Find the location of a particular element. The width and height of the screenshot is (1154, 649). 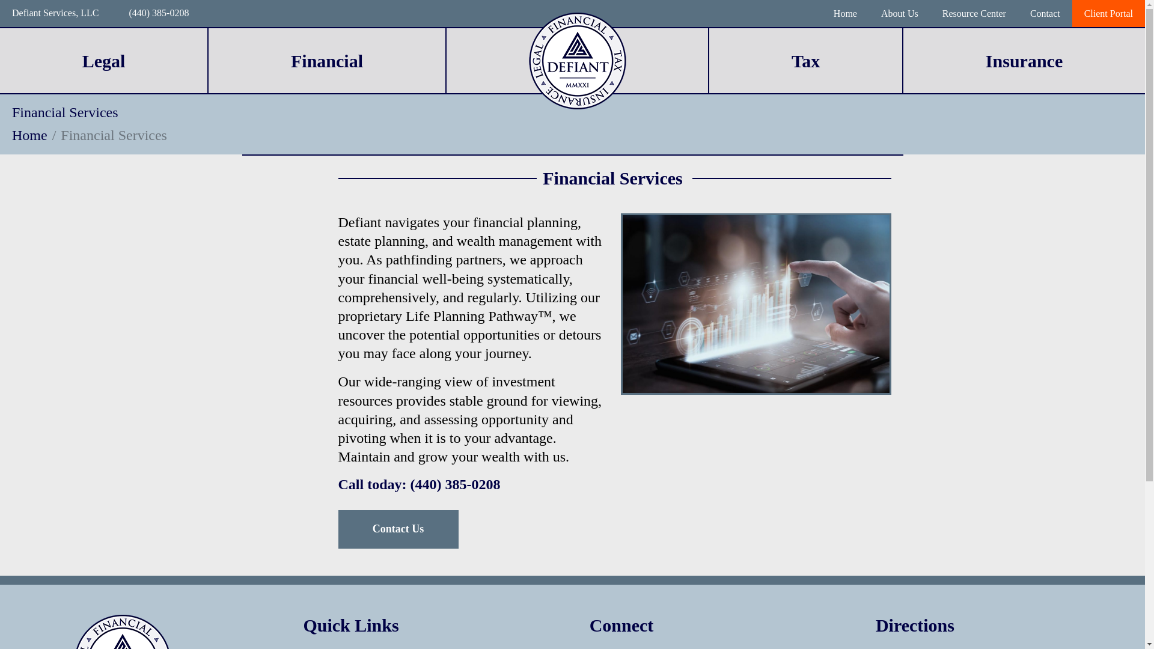

Contact is located at coordinates (1045, 13).